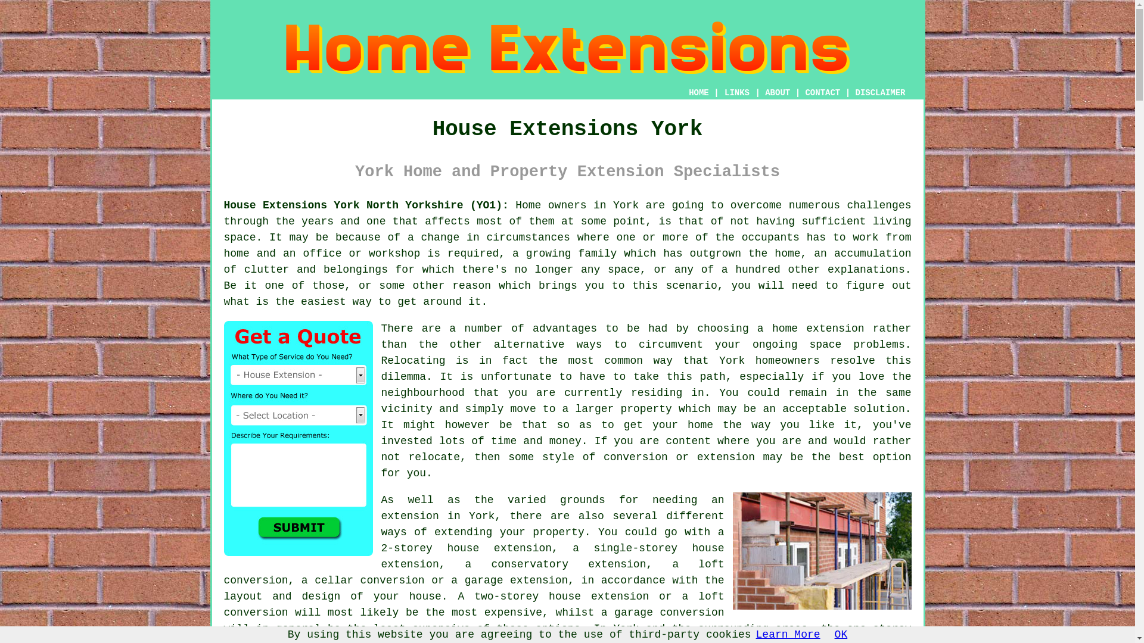 Image resolution: width=1144 pixels, height=643 pixels. What do you see at coordinates (298, 438) in the screenshot?
I see `House Extension Quotes` at bounding box center [298, 438].